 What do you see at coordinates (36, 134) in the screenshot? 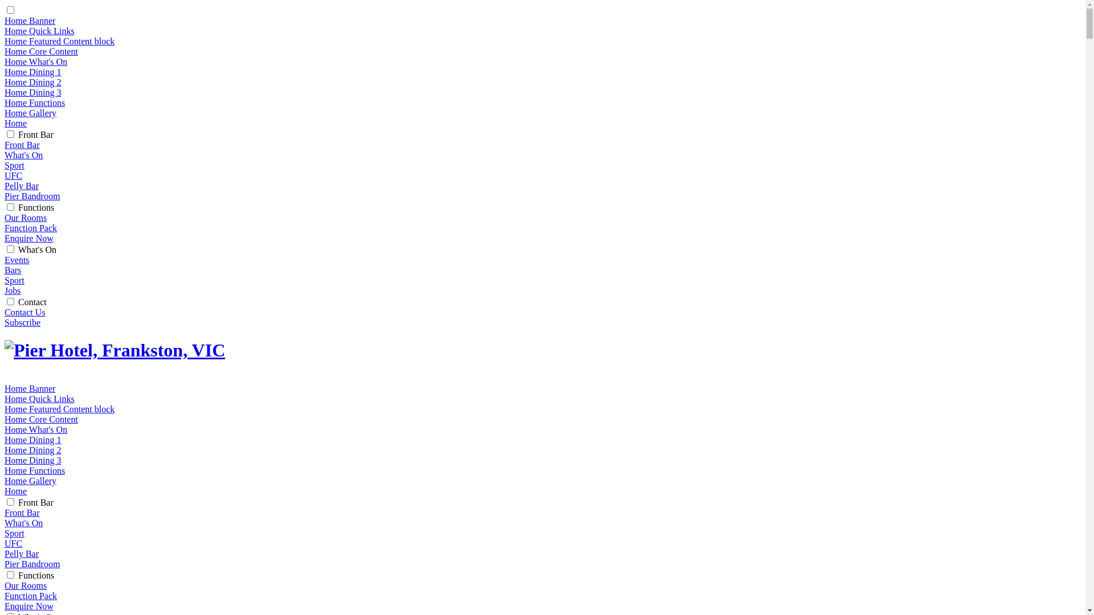
I see `Front Bar` at bounding box center [36, 134].